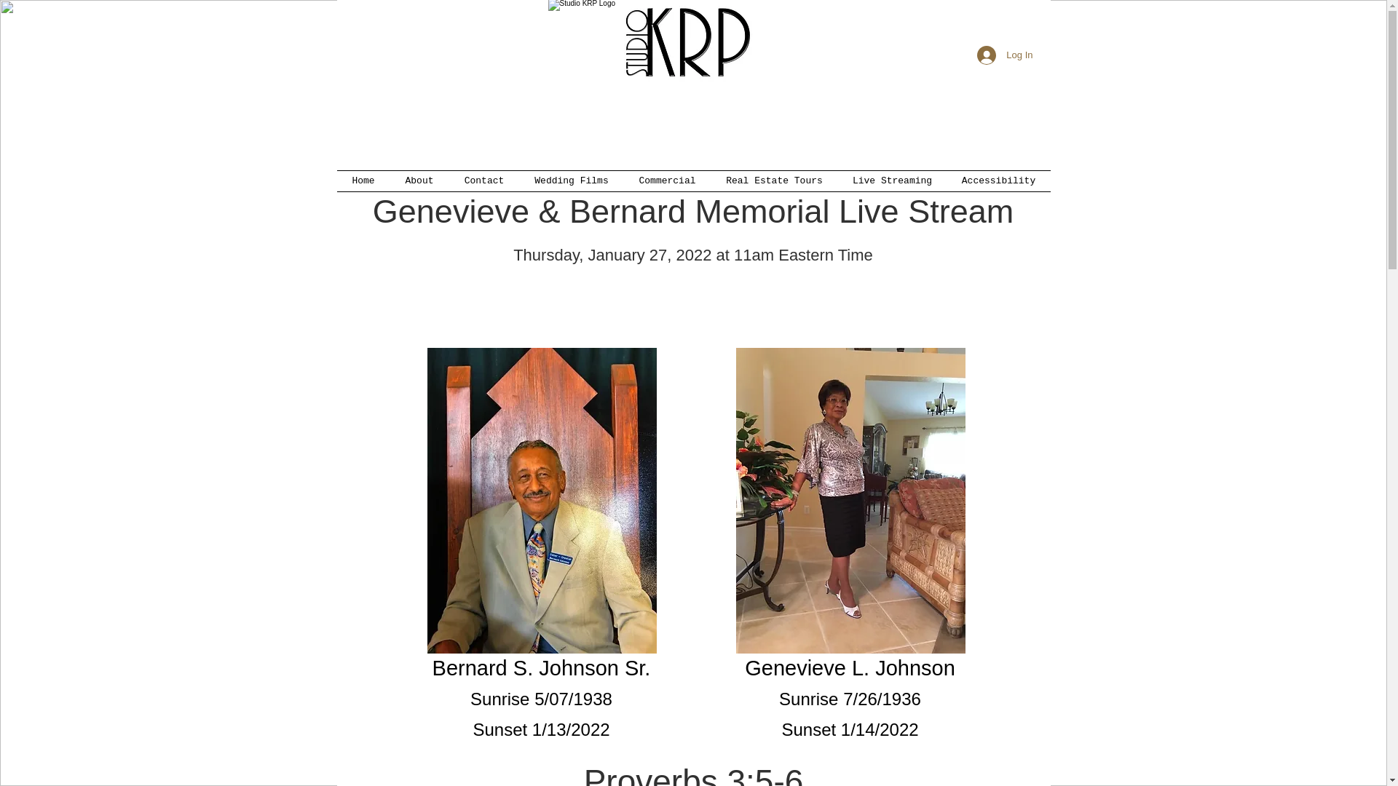 Image resolution: width=1398 pixels, height=786 pixels. I want to click on Contact, so click(483, 181).